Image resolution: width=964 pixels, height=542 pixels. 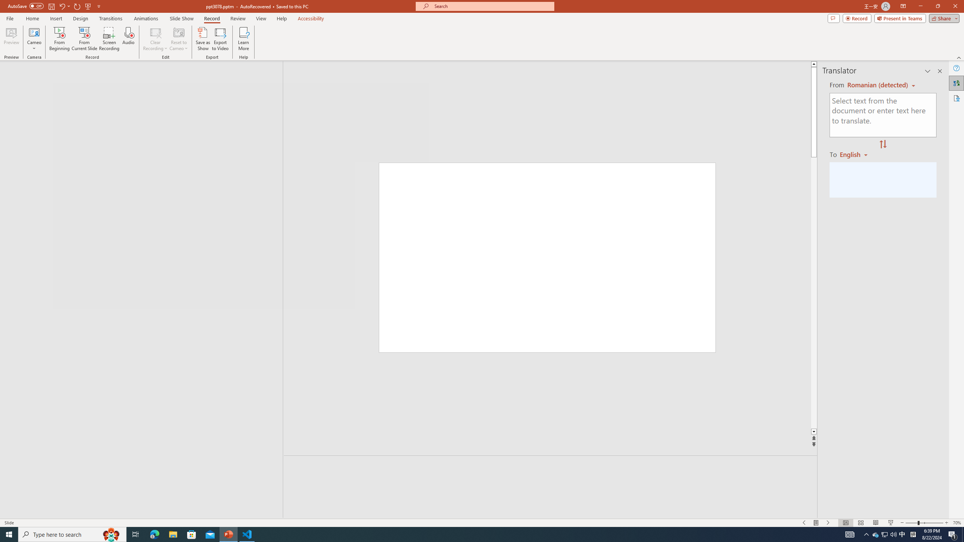 What do you see at coordinates (78, 6) in the screenshot?
I see `Redo` at bounding box center [78, 6].